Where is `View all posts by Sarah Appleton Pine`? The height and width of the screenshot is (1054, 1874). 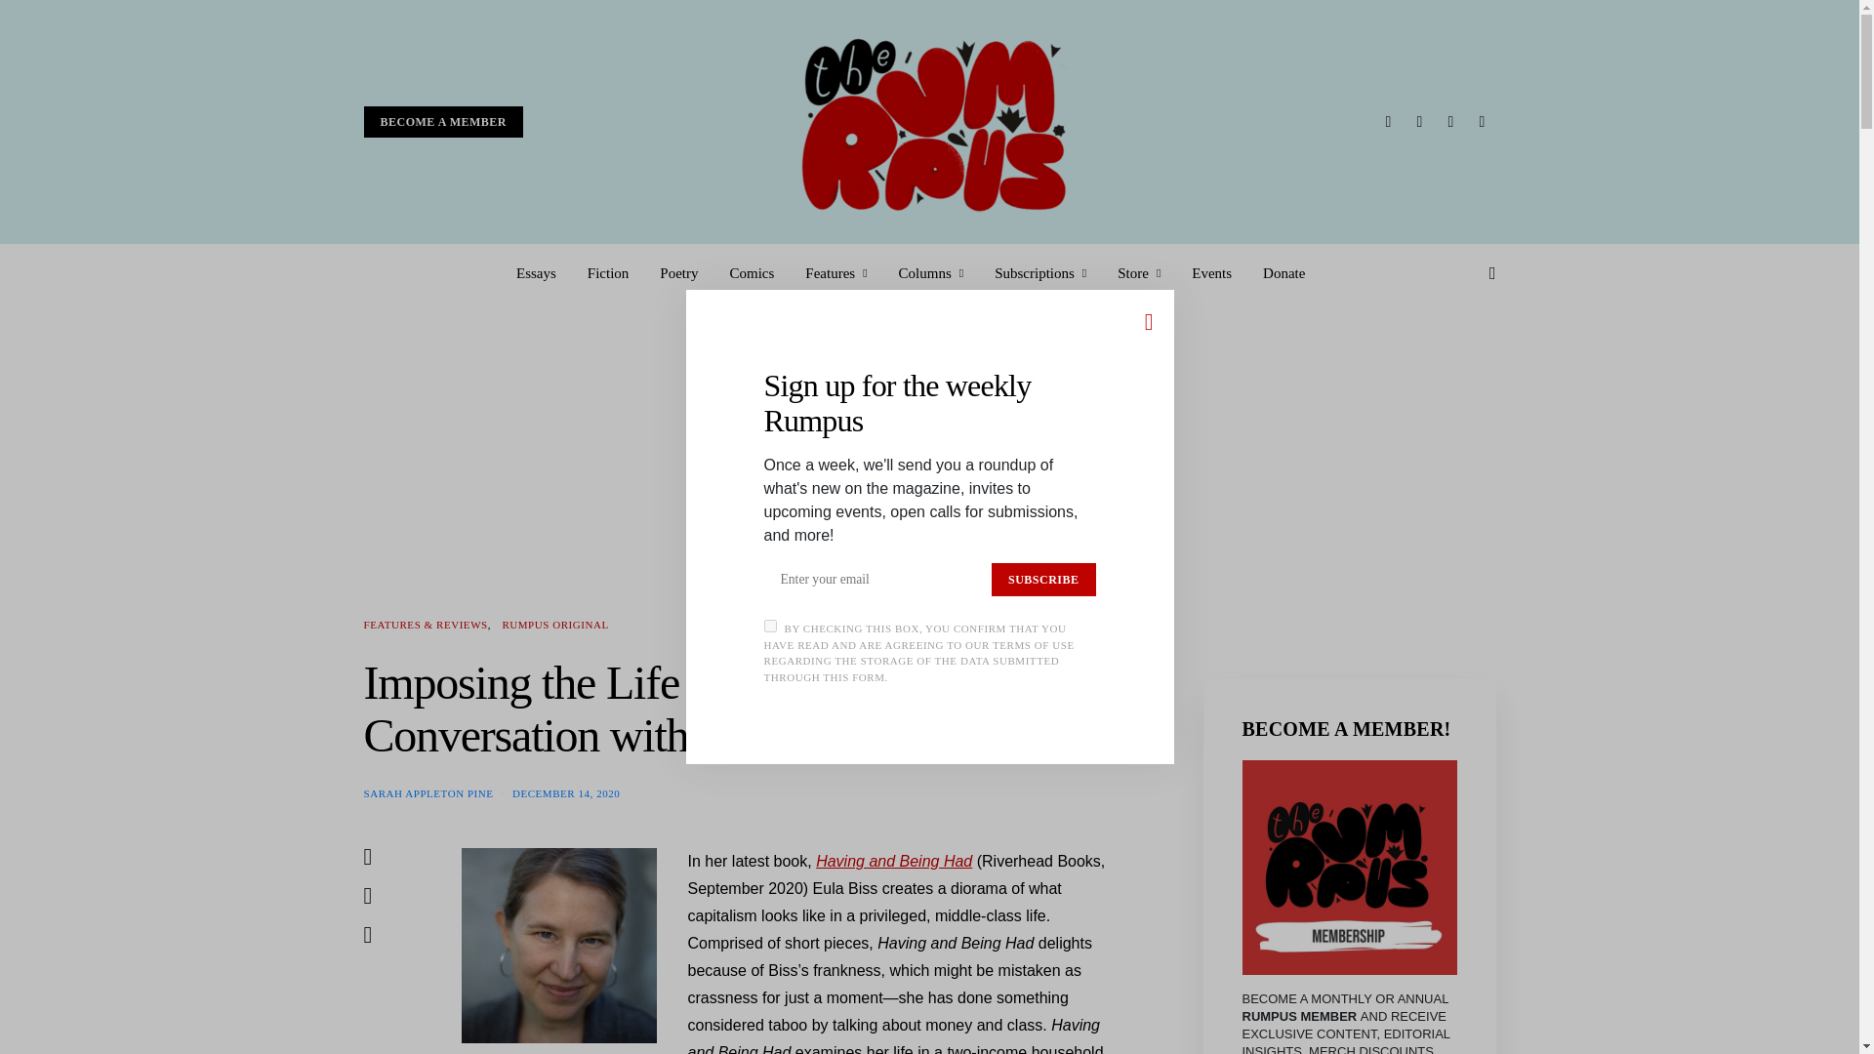
View all posts by Sarah Appleton Pine is located at coordinates (428, 791).